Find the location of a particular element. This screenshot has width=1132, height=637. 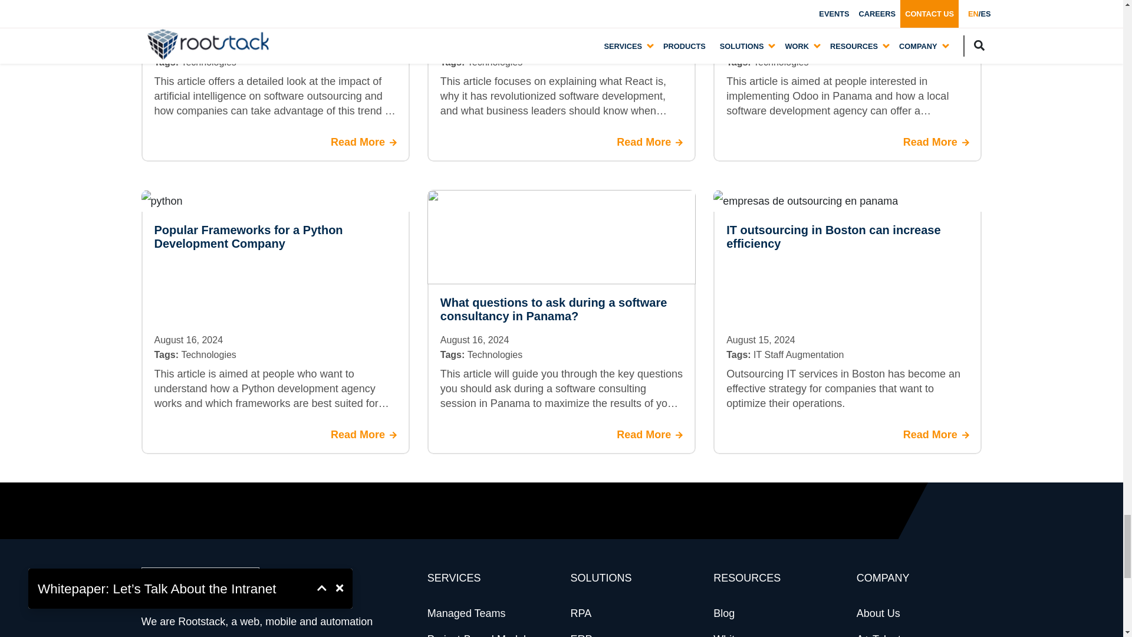

Read More is located at coordinates (936, 435).